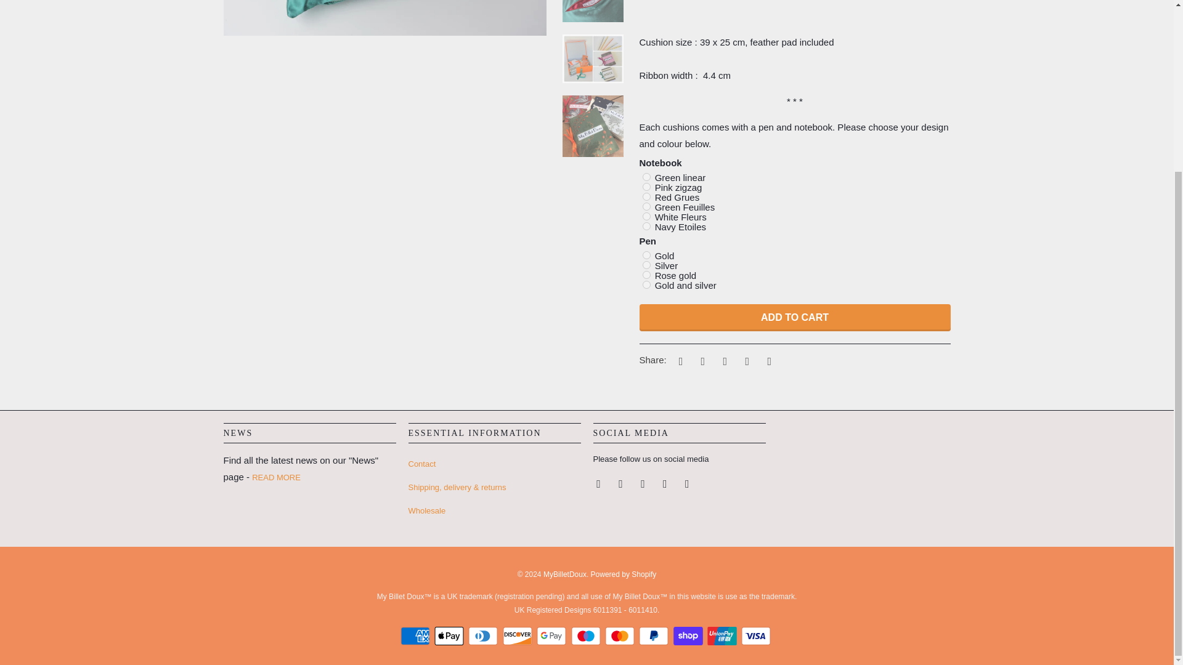 This screenshot has width=1183, height=665. What do you see at coordinates (450, 635) in the screenshot?
I see `Apple Pay` at bounding box center [450, 635].